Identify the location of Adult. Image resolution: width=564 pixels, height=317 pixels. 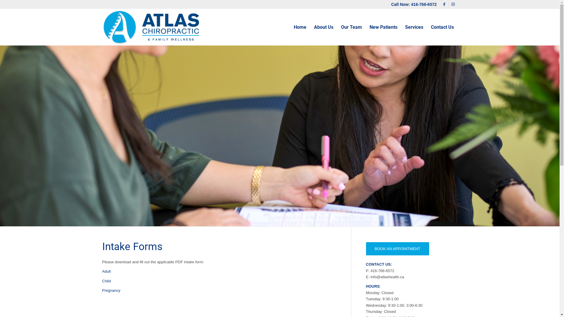
(107, 271).